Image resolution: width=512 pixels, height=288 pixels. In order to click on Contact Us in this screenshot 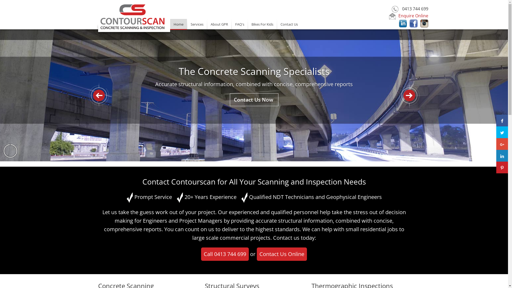, I will do `click(289, 24)`.